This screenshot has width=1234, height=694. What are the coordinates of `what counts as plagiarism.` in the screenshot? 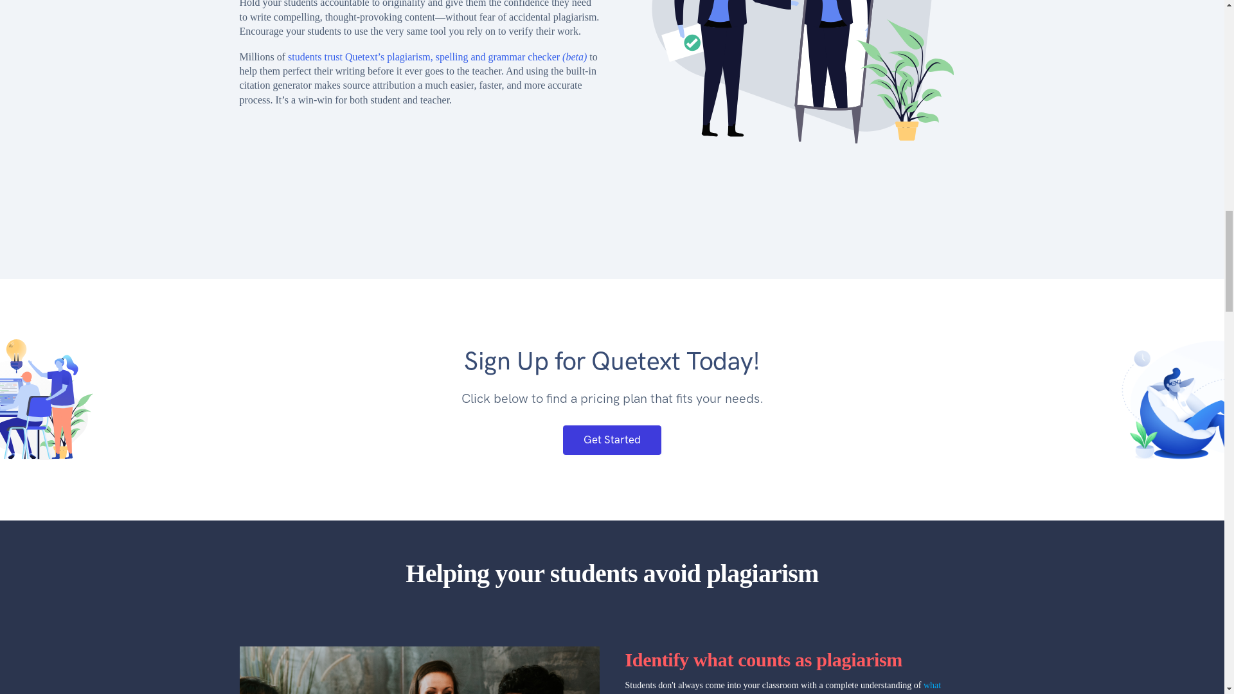 It's located at (782, 688).